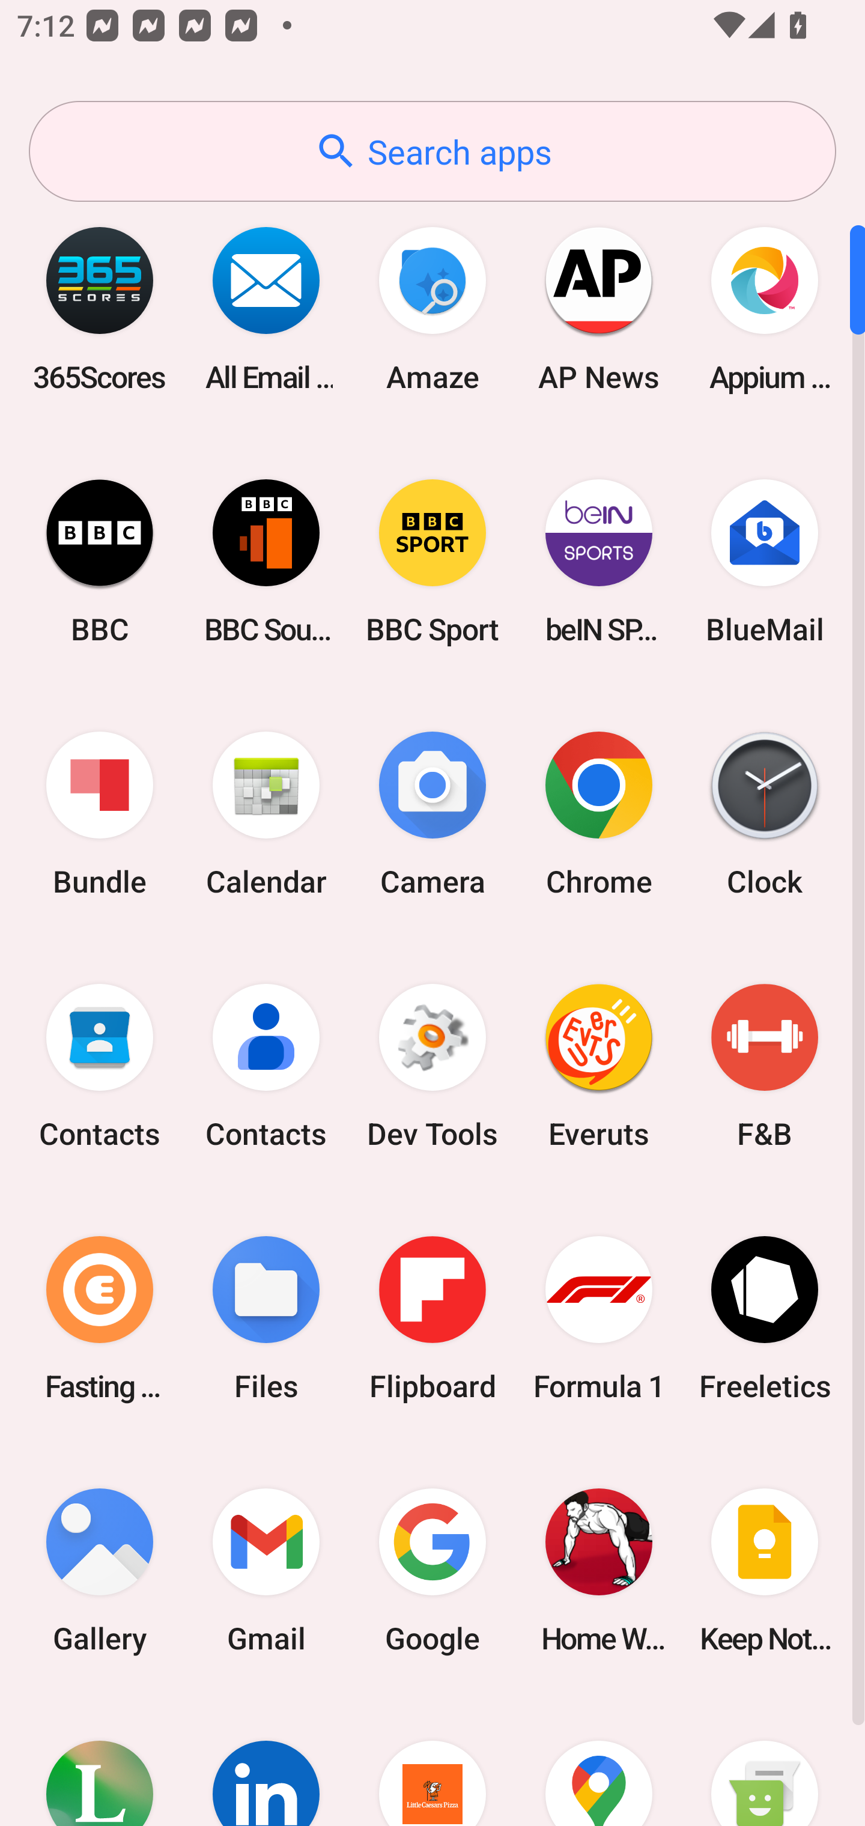 The image size is (865, 1826). What do you see at coordinates (100, 561) in the screenshot?
I see `BBC` at bounding box center [100, 561].